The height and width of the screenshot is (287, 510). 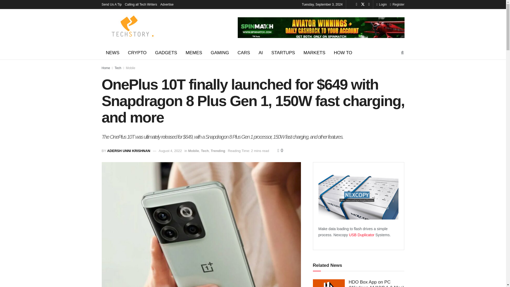 What do you see at coordinates (260, 53) in the screenshot?
I see `AI` at bounding box center [260, 53].